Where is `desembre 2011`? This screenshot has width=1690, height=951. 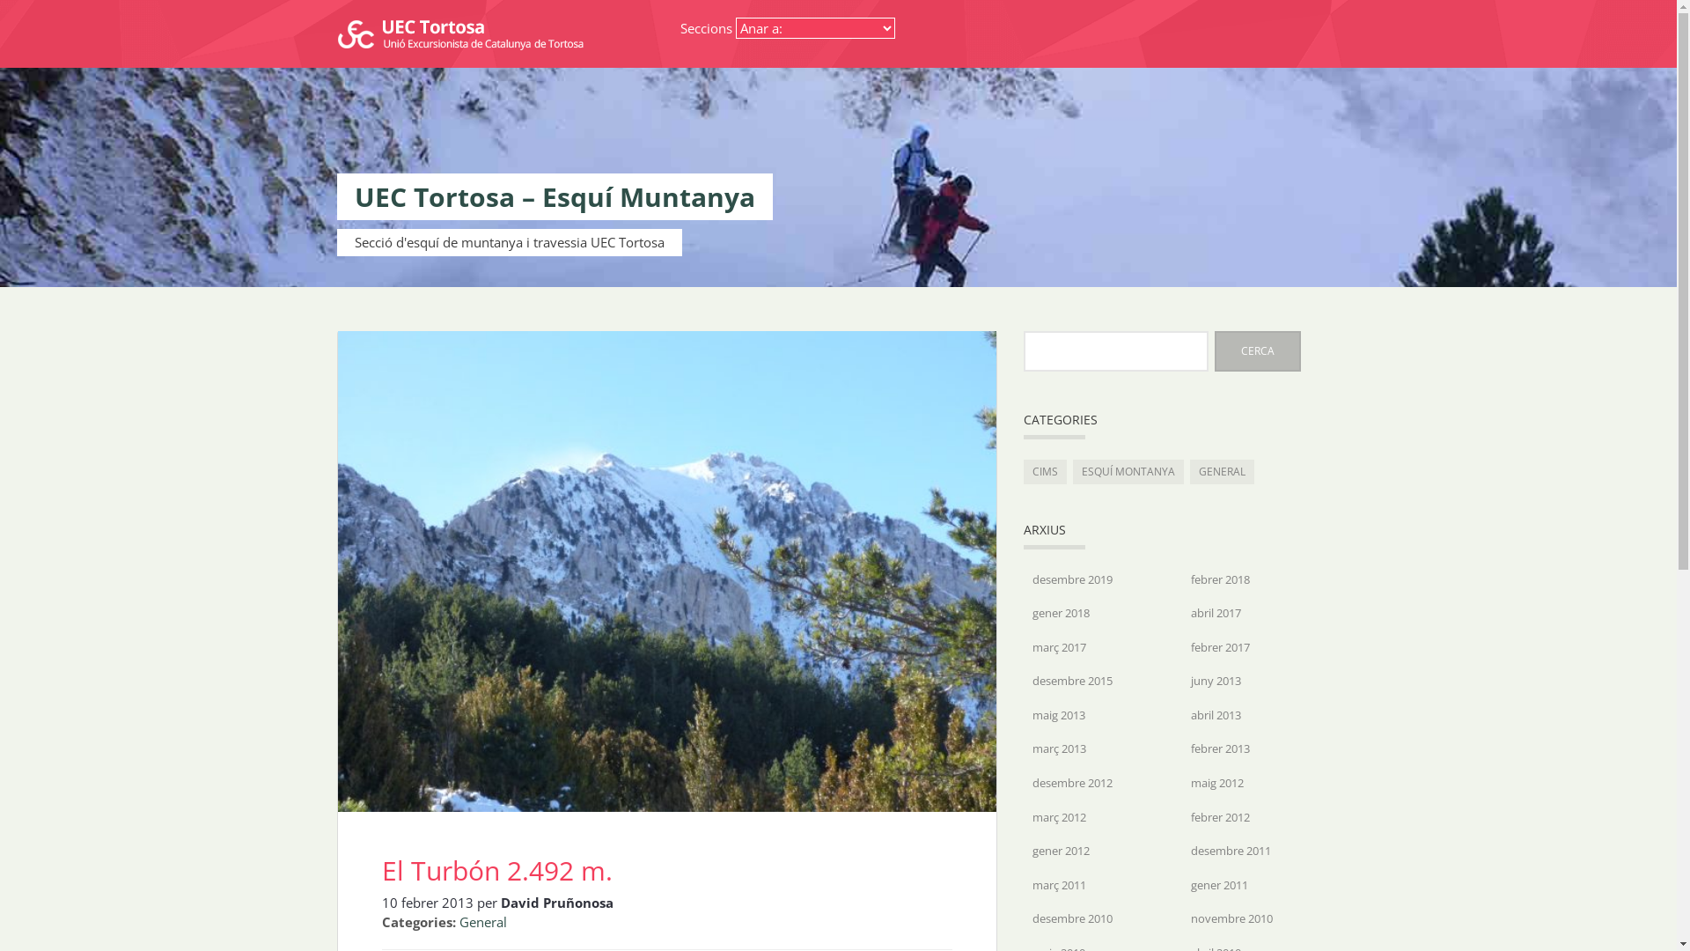 desembre 2011 is located at coordinates (1231, 851).